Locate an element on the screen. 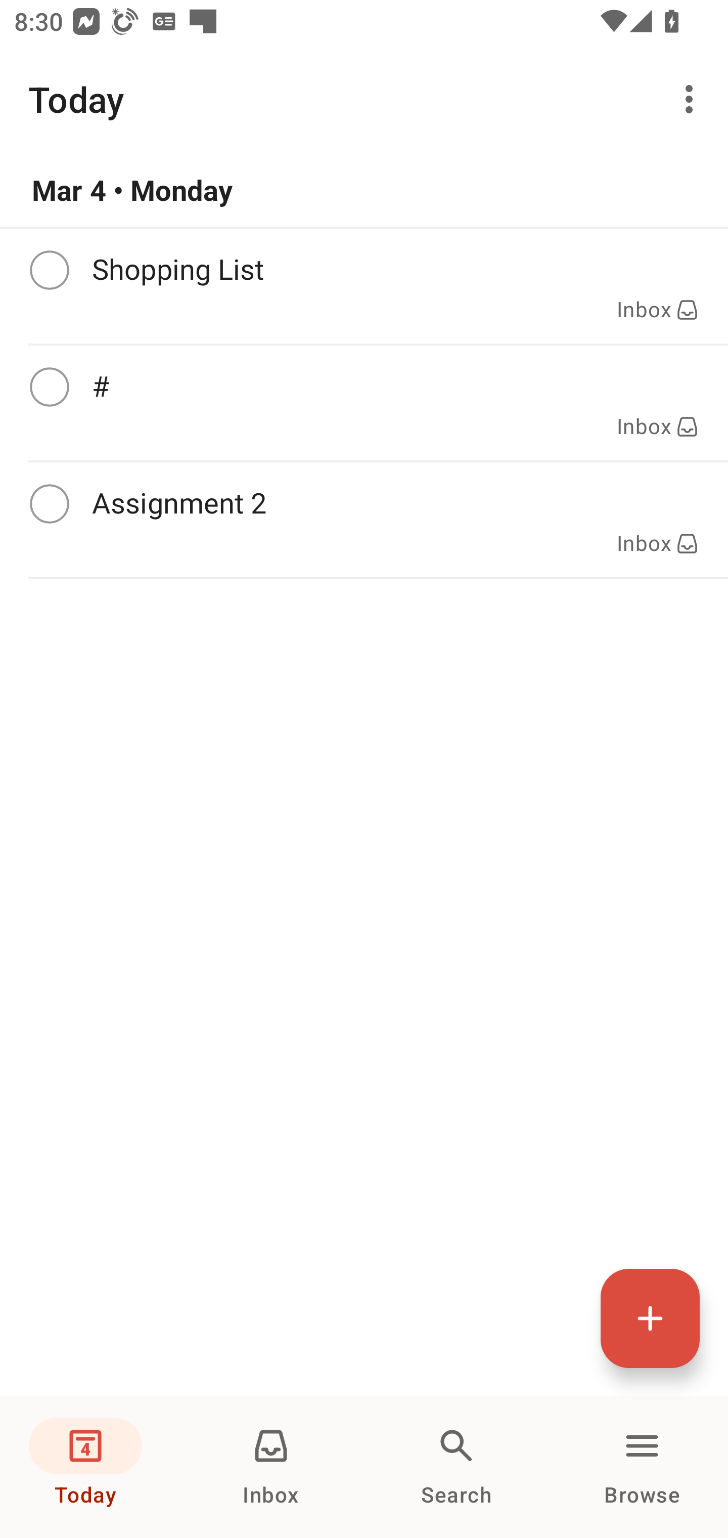  Quick add is located at coordinates (650, 1318).